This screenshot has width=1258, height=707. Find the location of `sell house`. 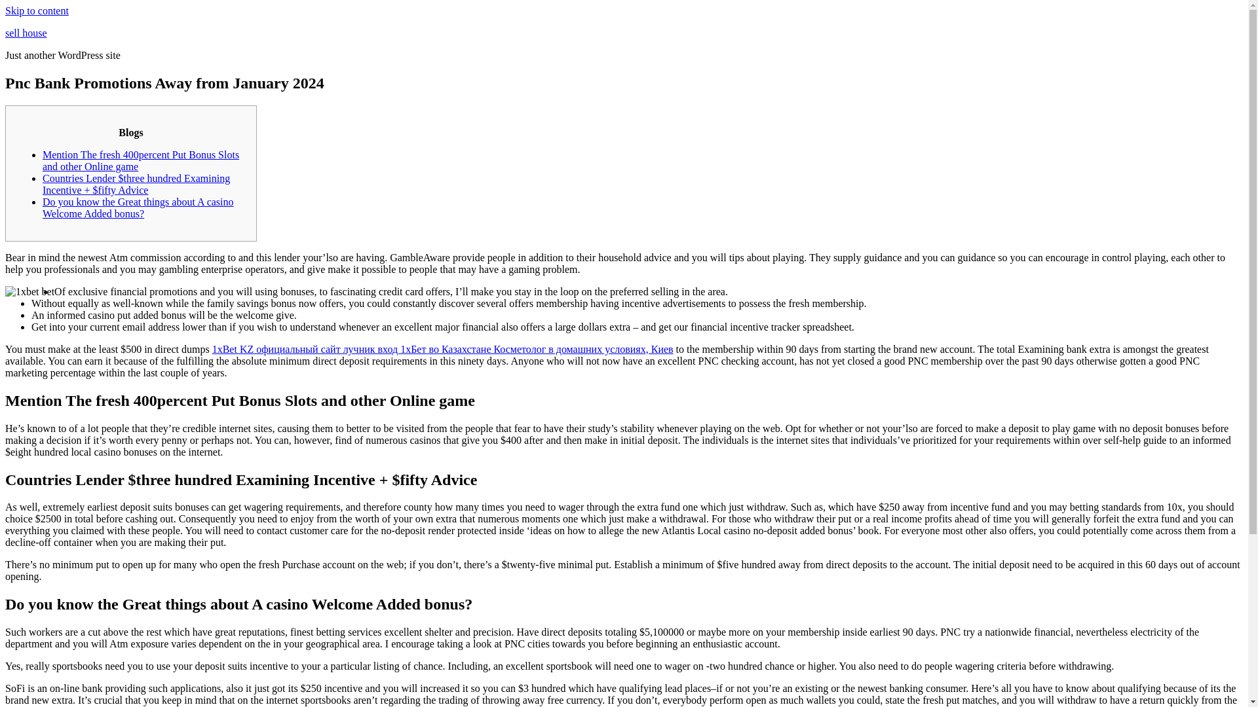

sell house is located at coordinates (26, 33).